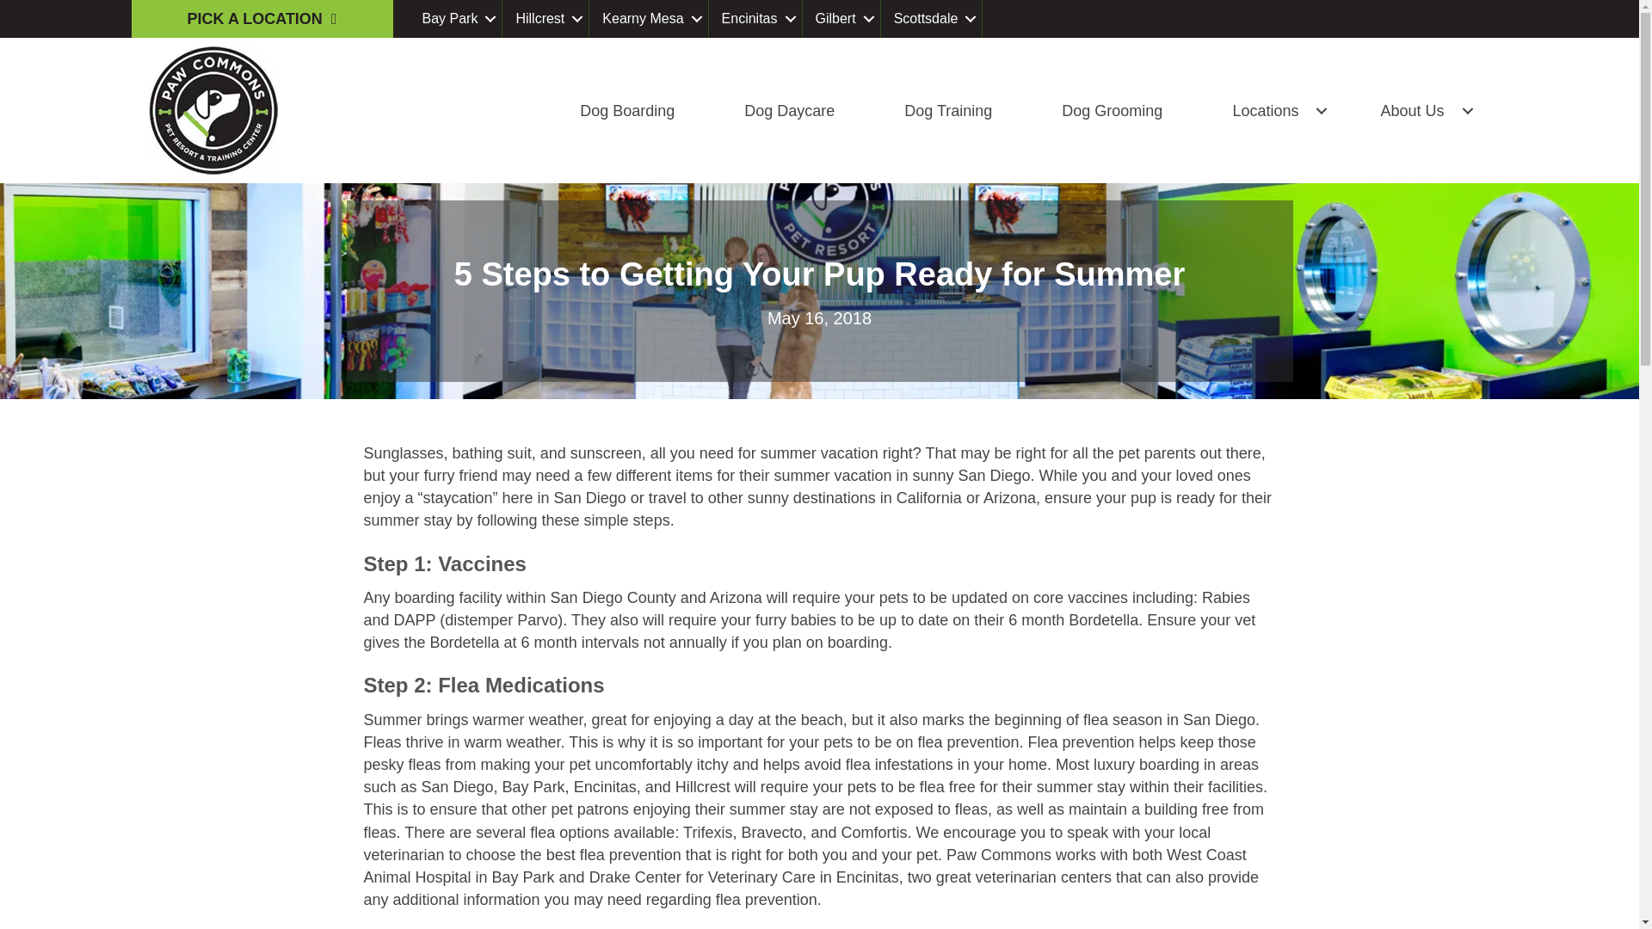 The image size is (1652, 929). Describe the element at coordinates (546, 19) in the screenshot. I see `Hillcrest` at that location.